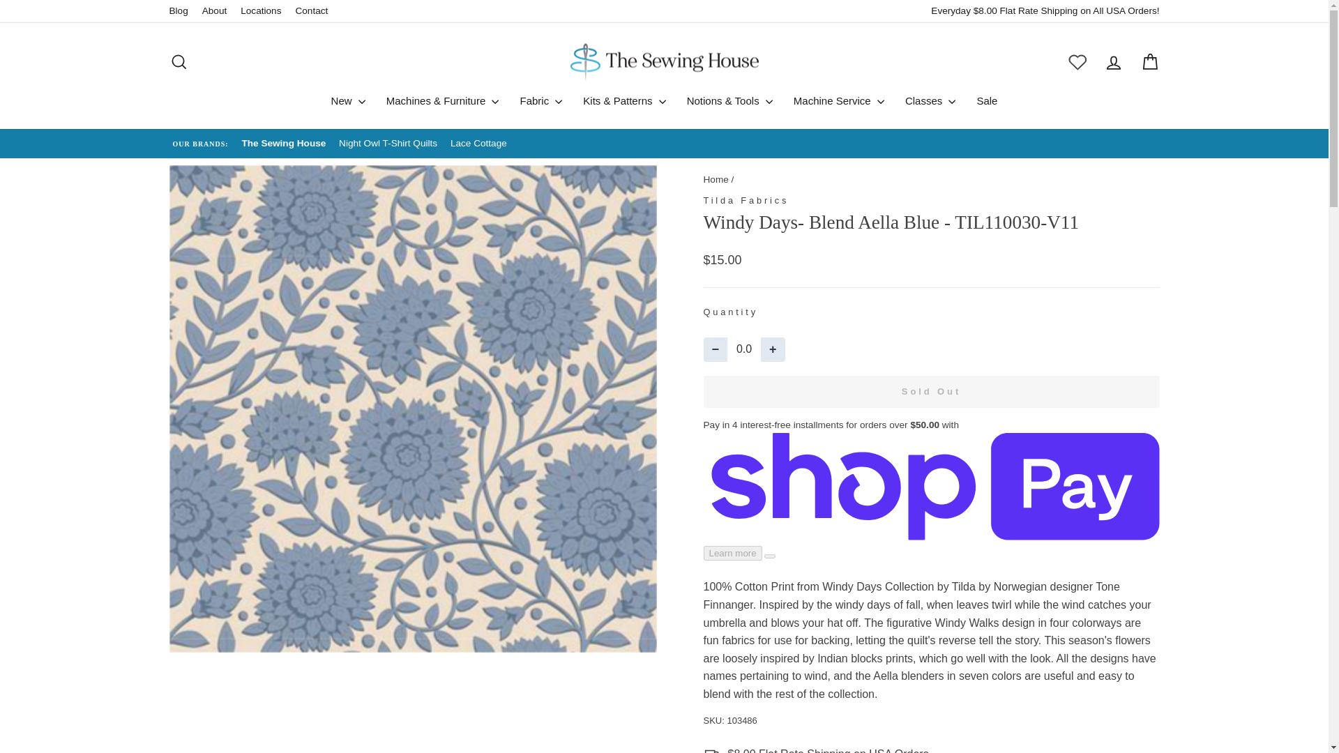 This screenshot has height=753, width=1339. Describe the element at coordinates (179, 61) in the screenshot. I see `icon-search` at that location.